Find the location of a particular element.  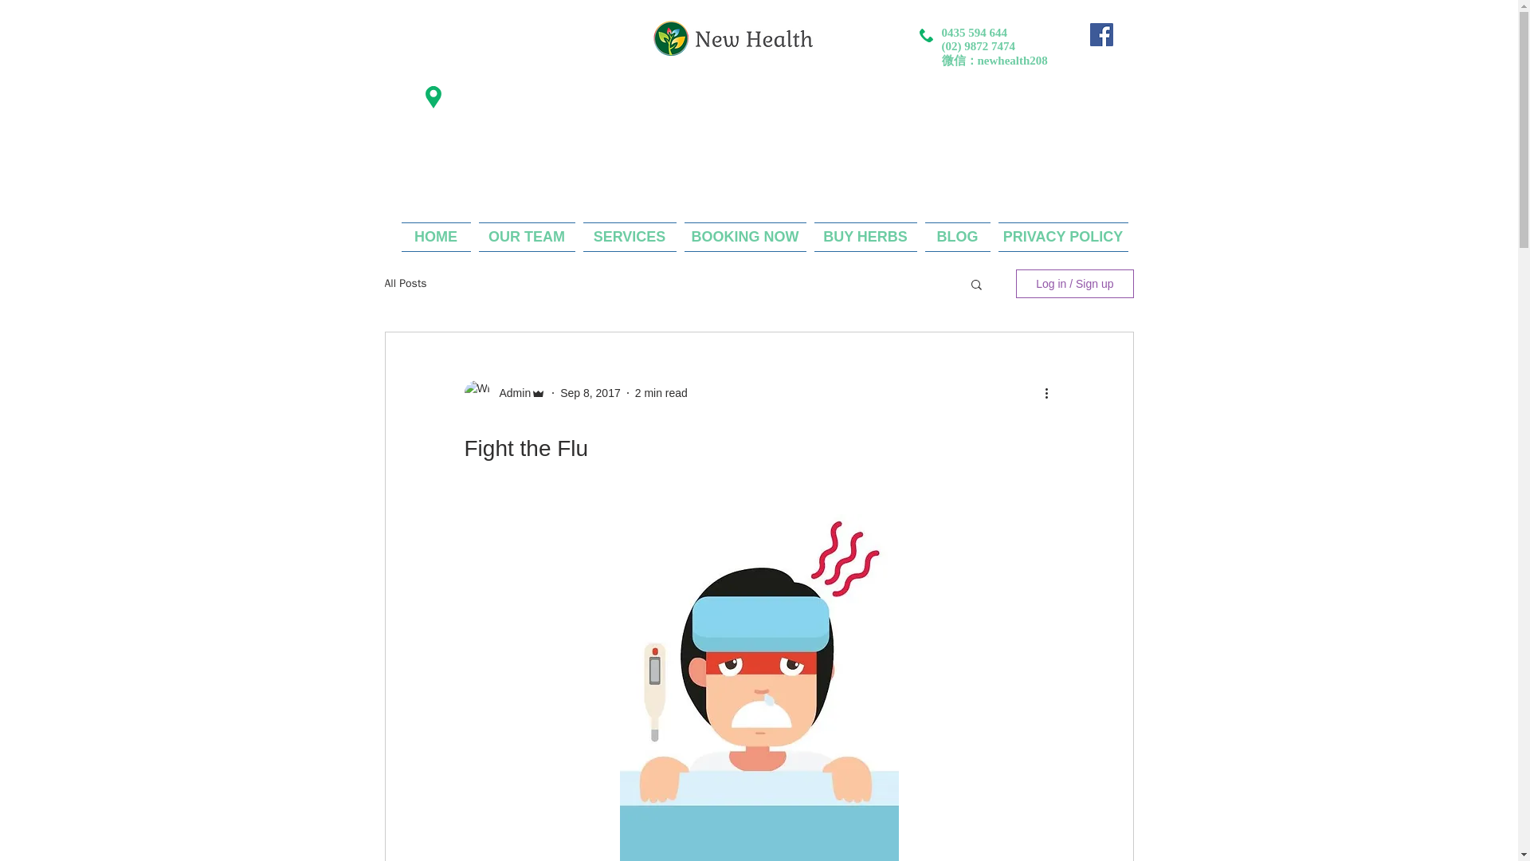

2 min read is located at coordinates (661, 392).